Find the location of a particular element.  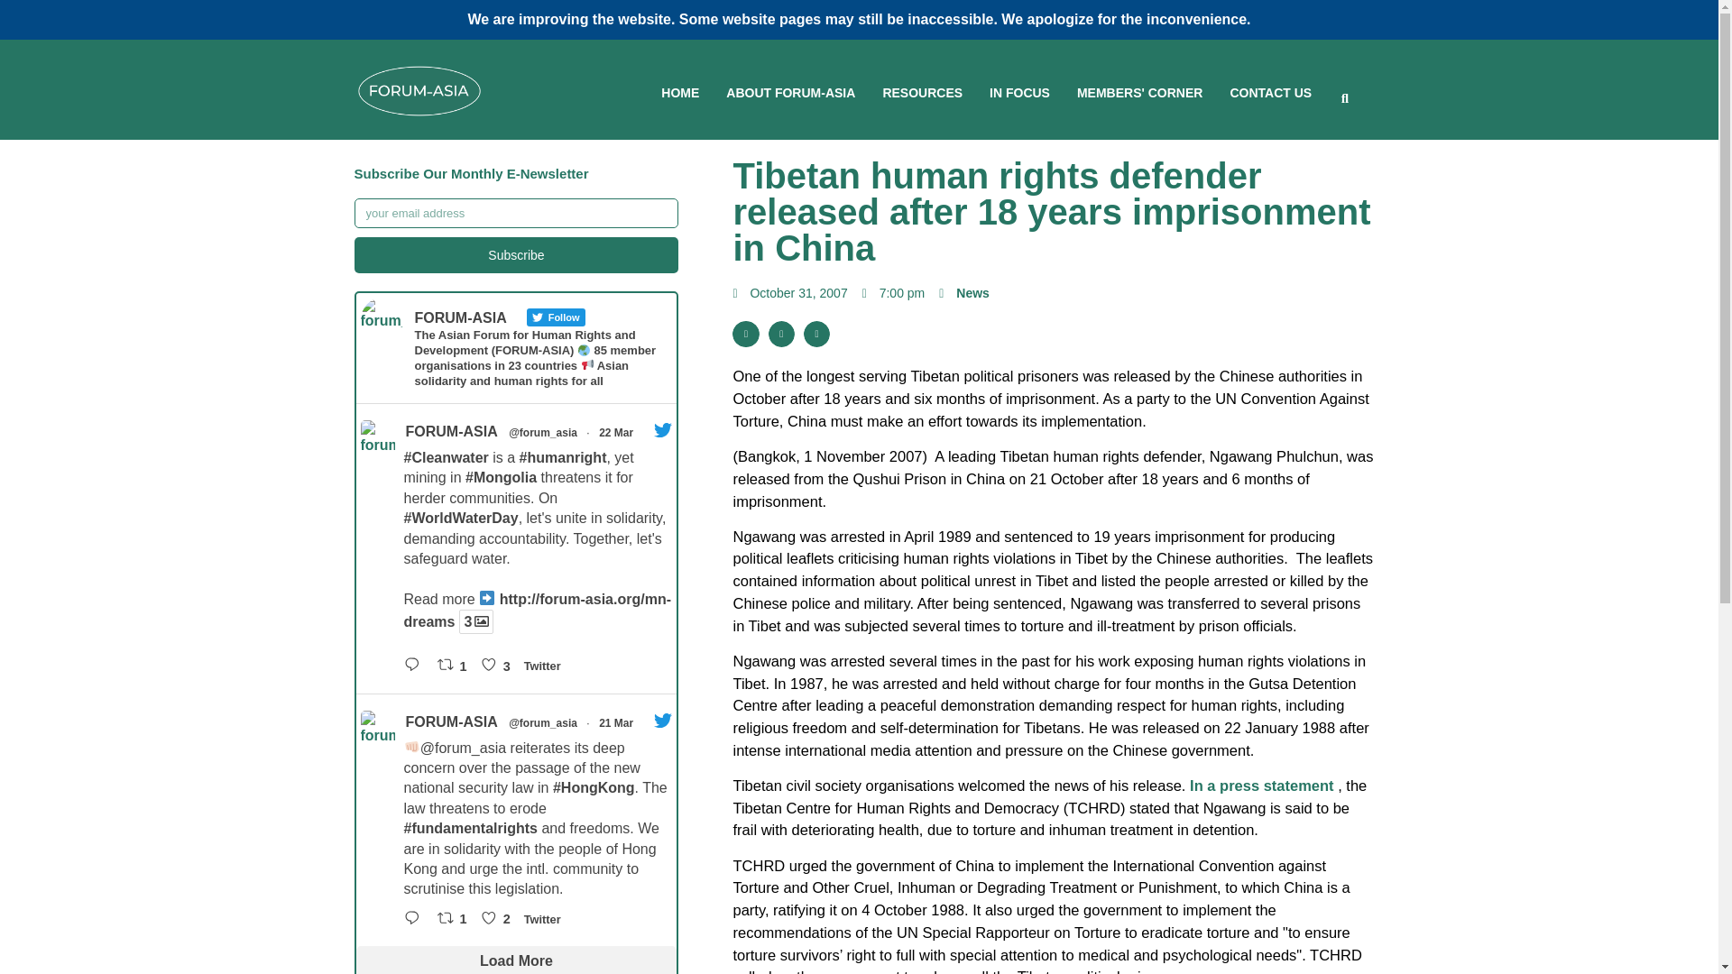

HOME is located at coordinates (680, 94).